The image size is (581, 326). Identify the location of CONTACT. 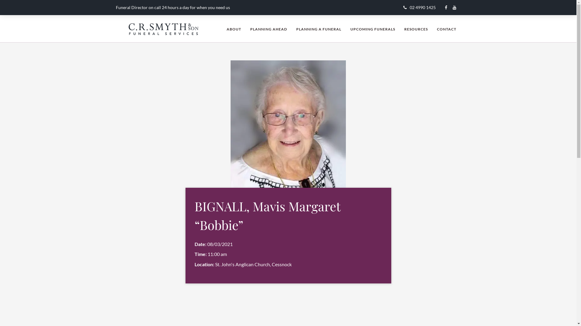
(447, 29).